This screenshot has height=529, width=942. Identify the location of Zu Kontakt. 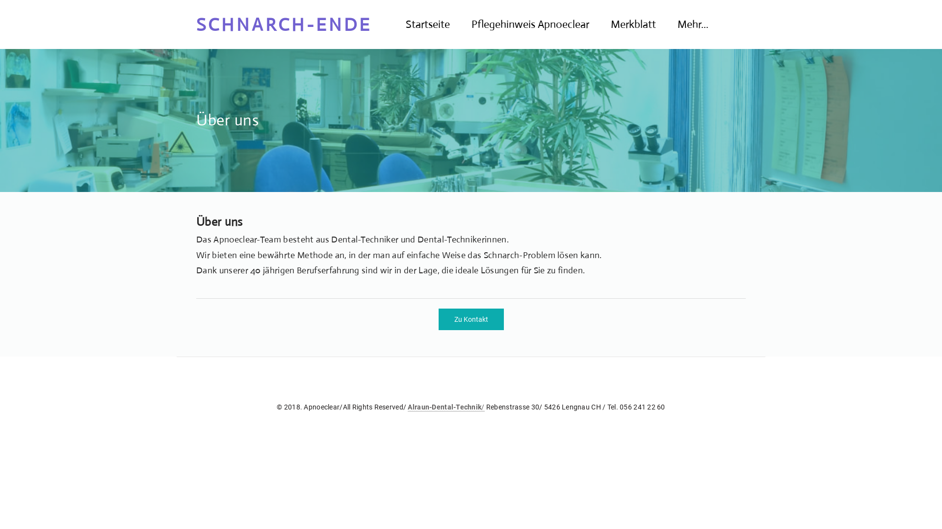
(471, 319).